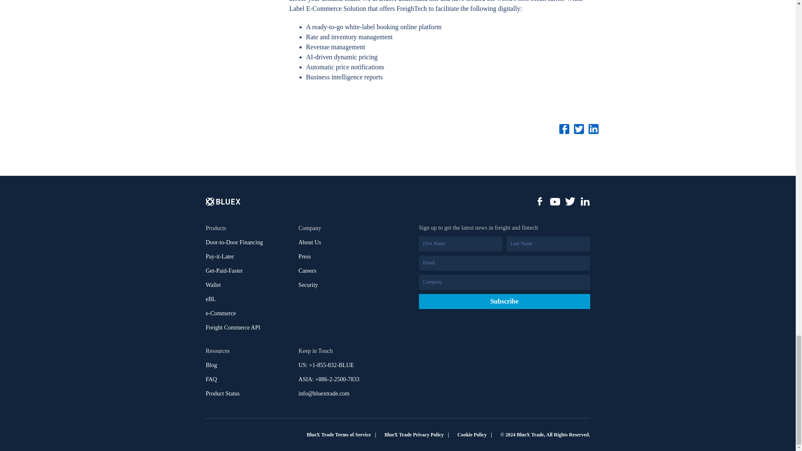  Describe the element at coordinates (540, 201) in the screenshot. I see `facebook` at that location.